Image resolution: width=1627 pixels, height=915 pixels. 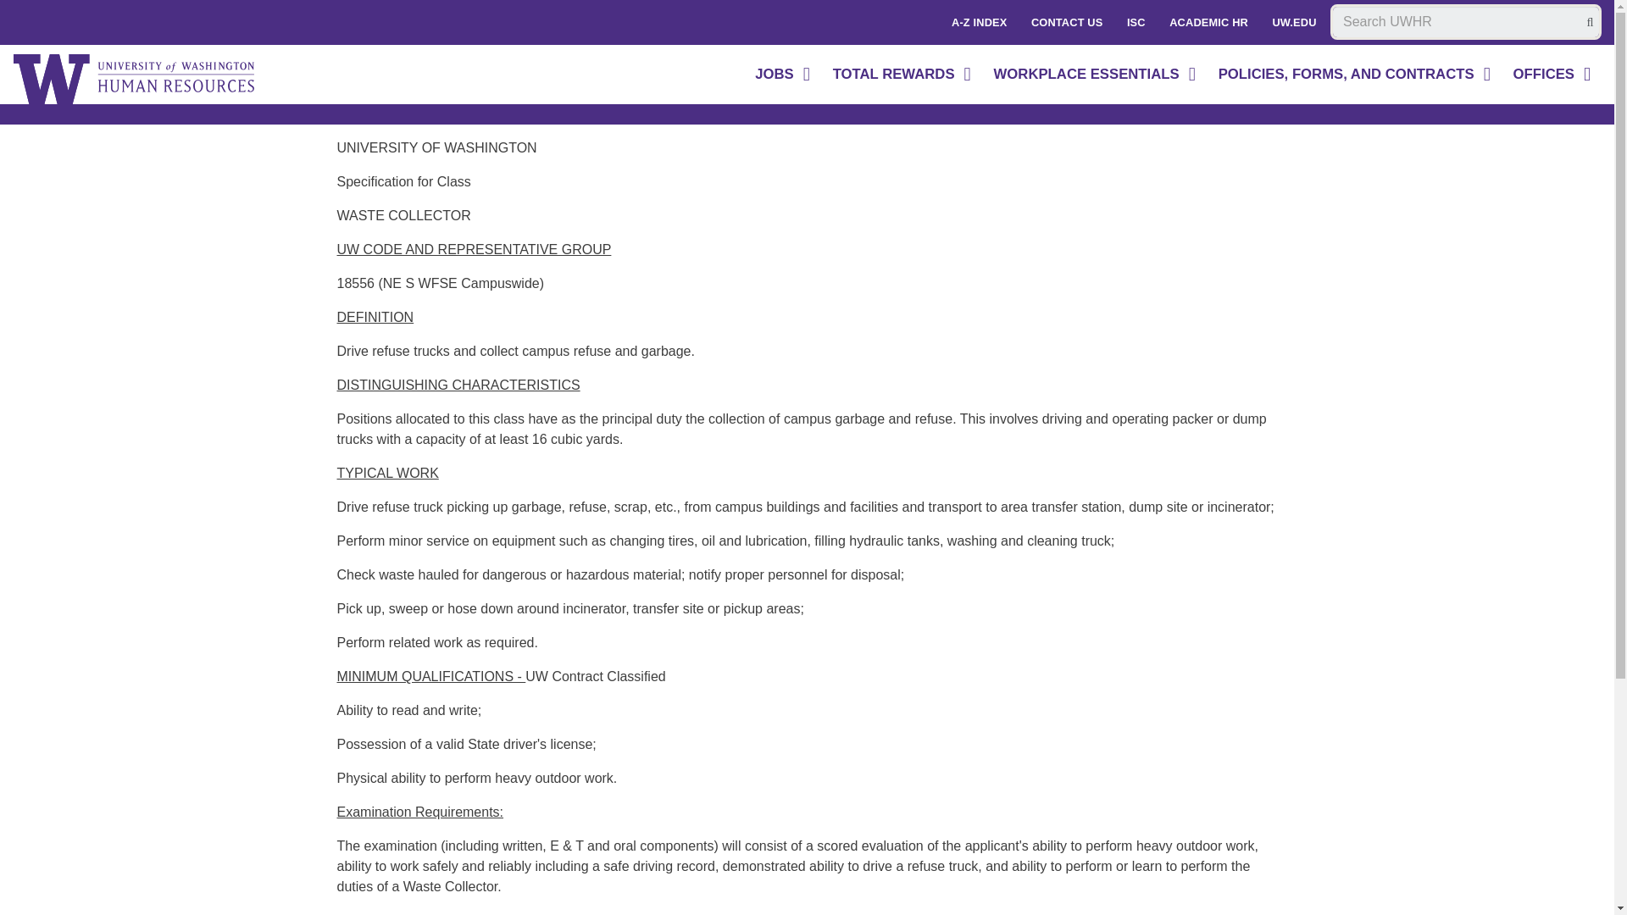 I want to click on University of Washington Human Resources Home, so click(x=135, y=79).